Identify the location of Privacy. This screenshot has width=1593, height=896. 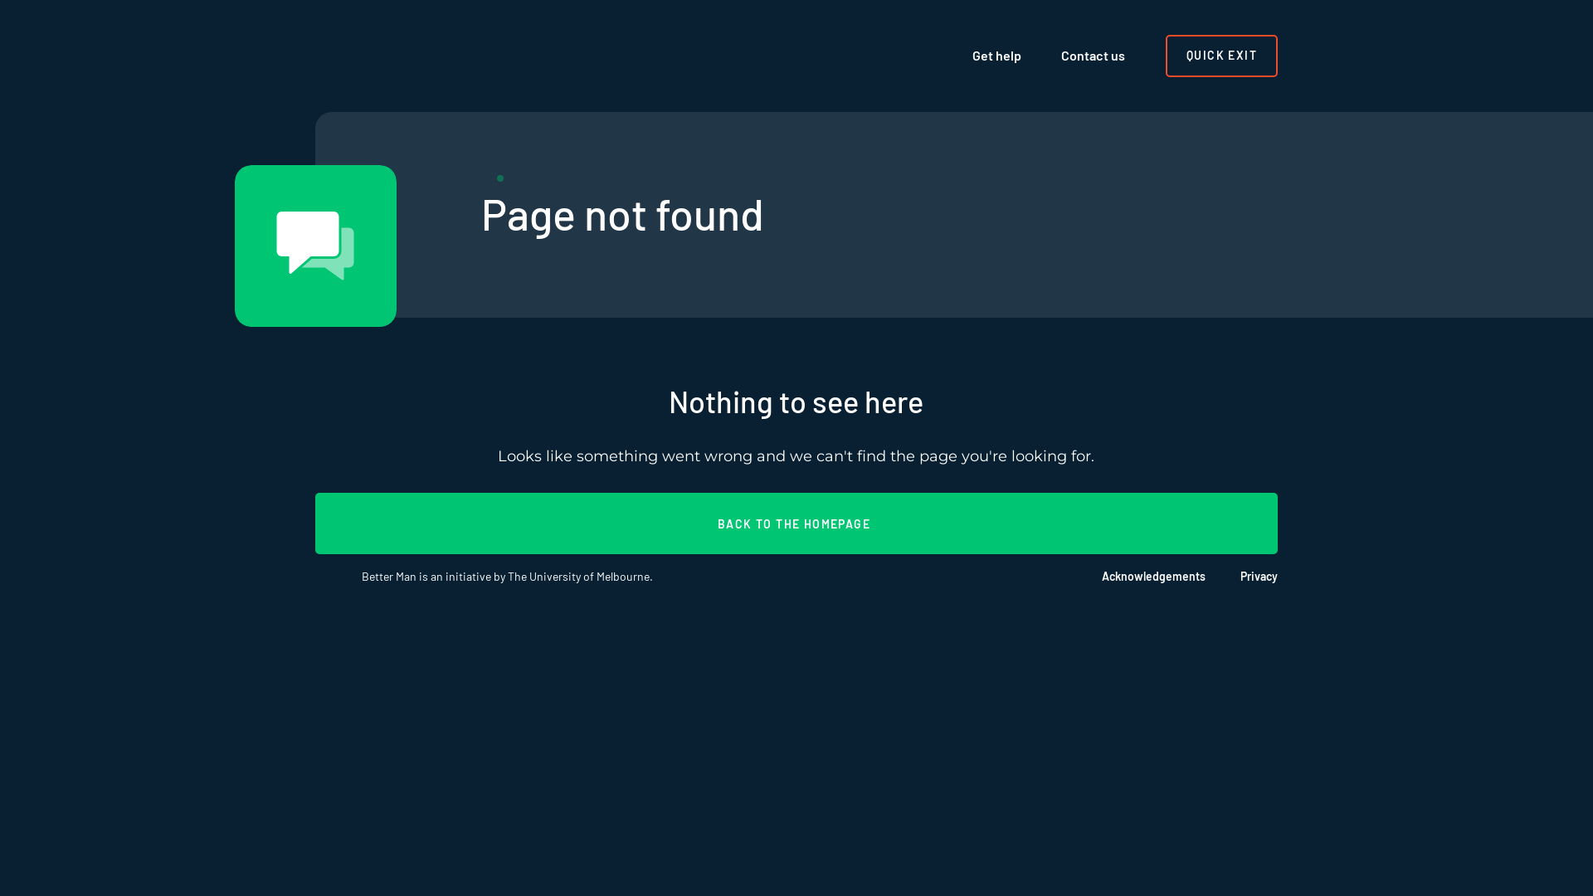
(1241, 577).